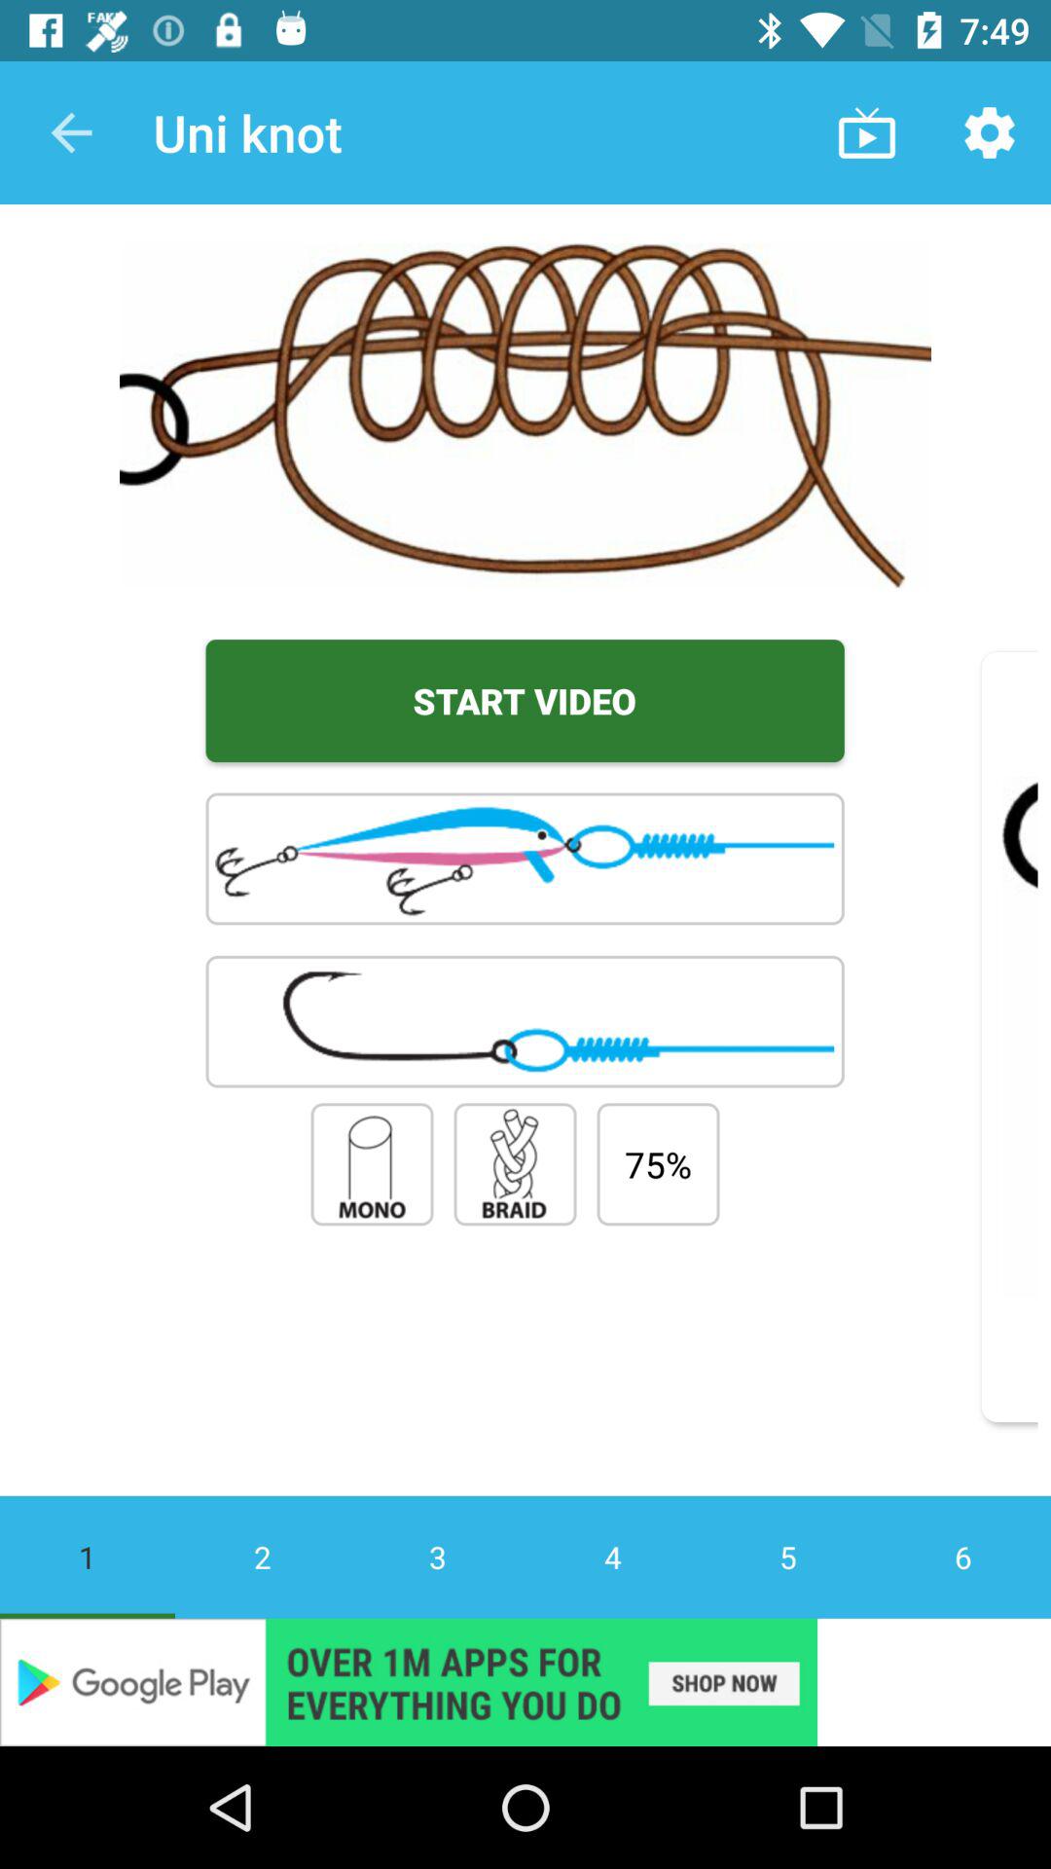 The image size is (1051, 1869). What do you see at coordinates (525, 1682) in the screenshot?
I see `go to advertisement` at bounding box center [525, 1682].